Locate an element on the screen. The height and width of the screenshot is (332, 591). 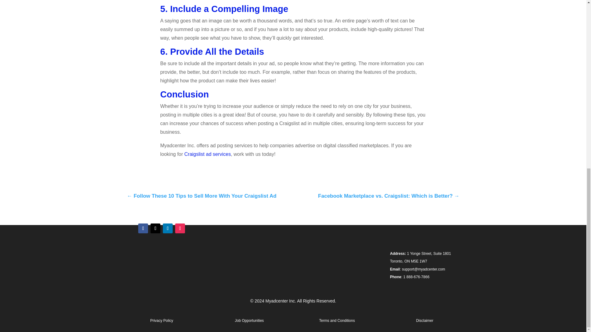
Craigslist ad services is located at coordinates (207, 154).